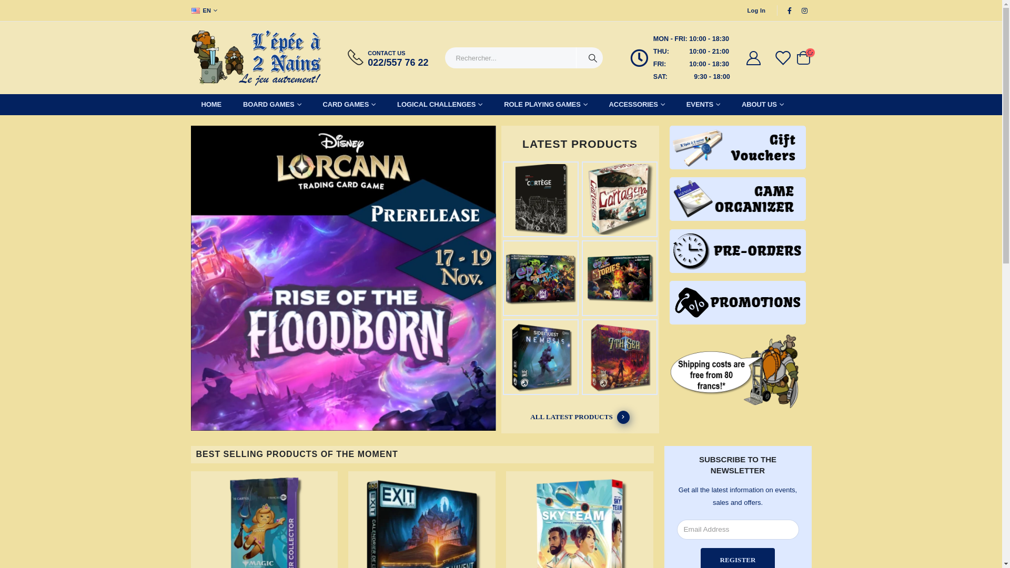 Image resolution: width=1010 pixels, height=568 pixels. What do you see at coordinates (782, 58) in the screenshot?
I see `Wishlist` at bounding box center [782, 58].